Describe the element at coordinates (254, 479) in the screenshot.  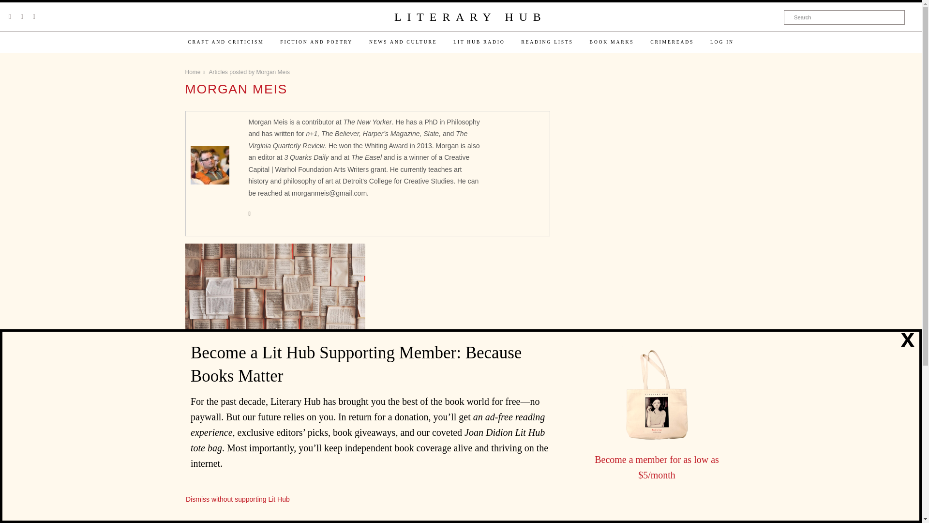
I see `Subscribe to posts` at that location.